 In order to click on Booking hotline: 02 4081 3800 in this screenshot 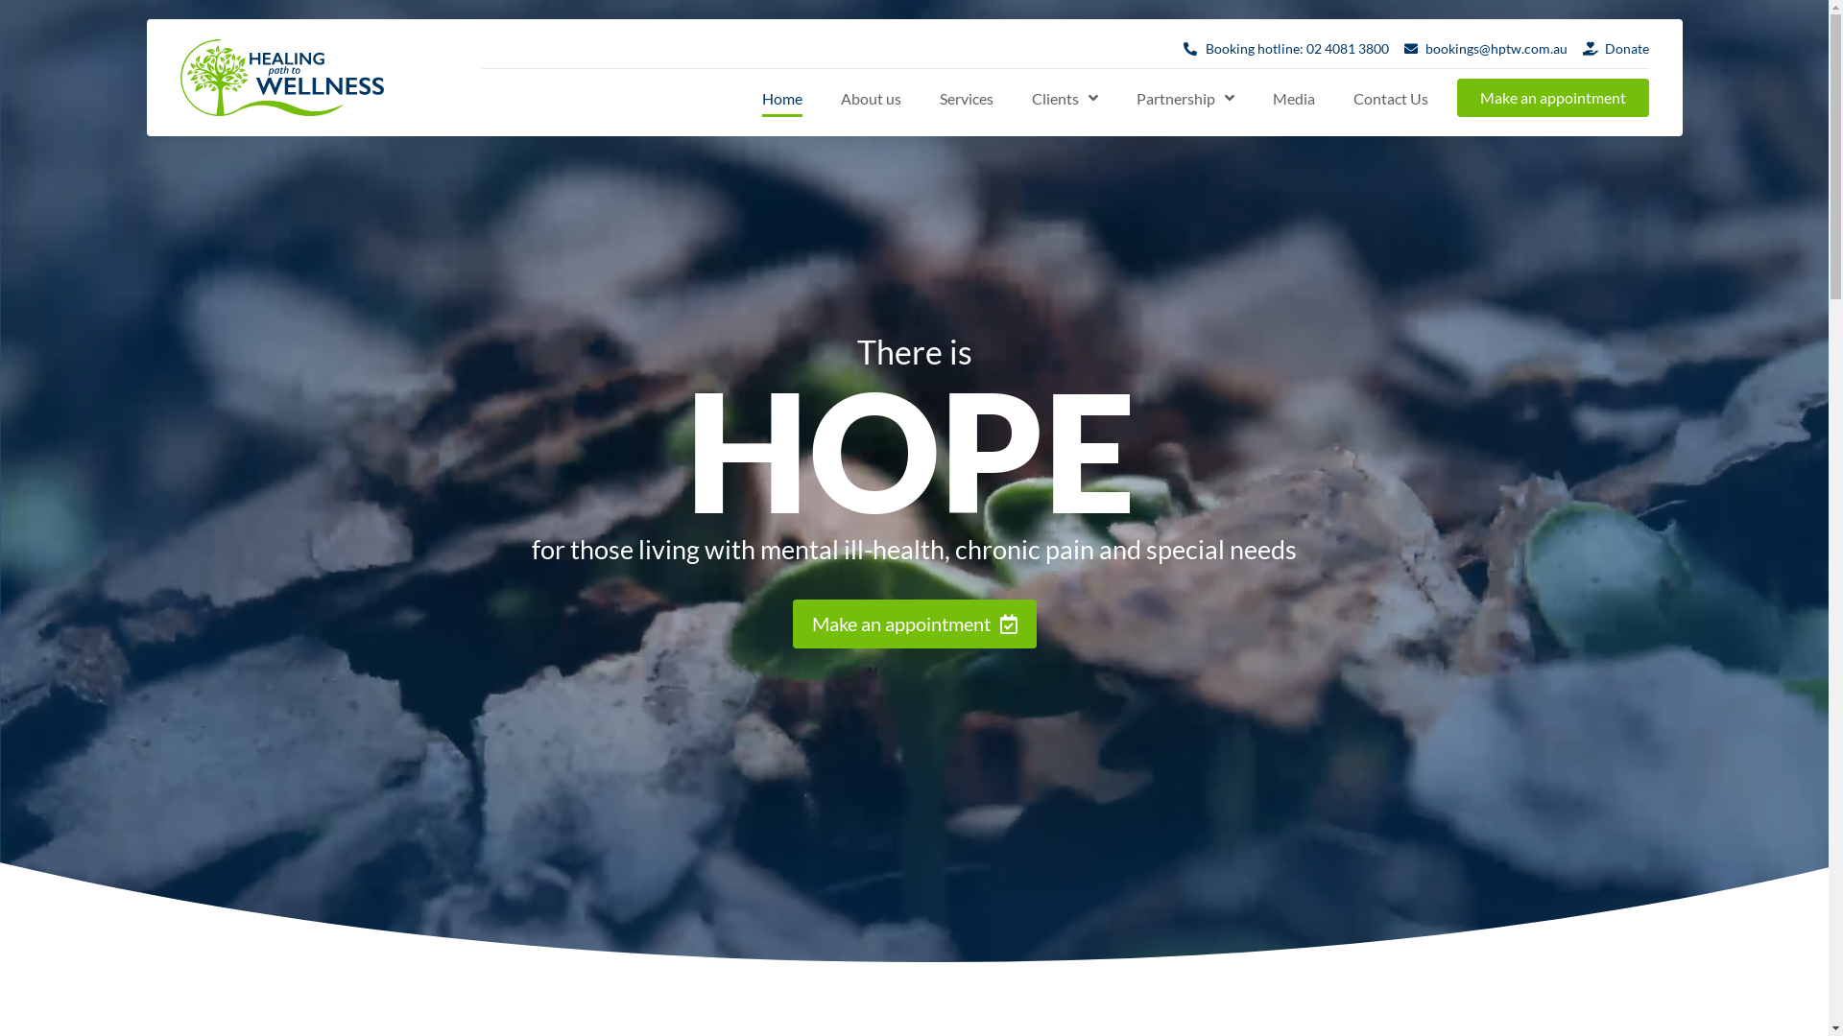, I will do `click(1286, 48)`.